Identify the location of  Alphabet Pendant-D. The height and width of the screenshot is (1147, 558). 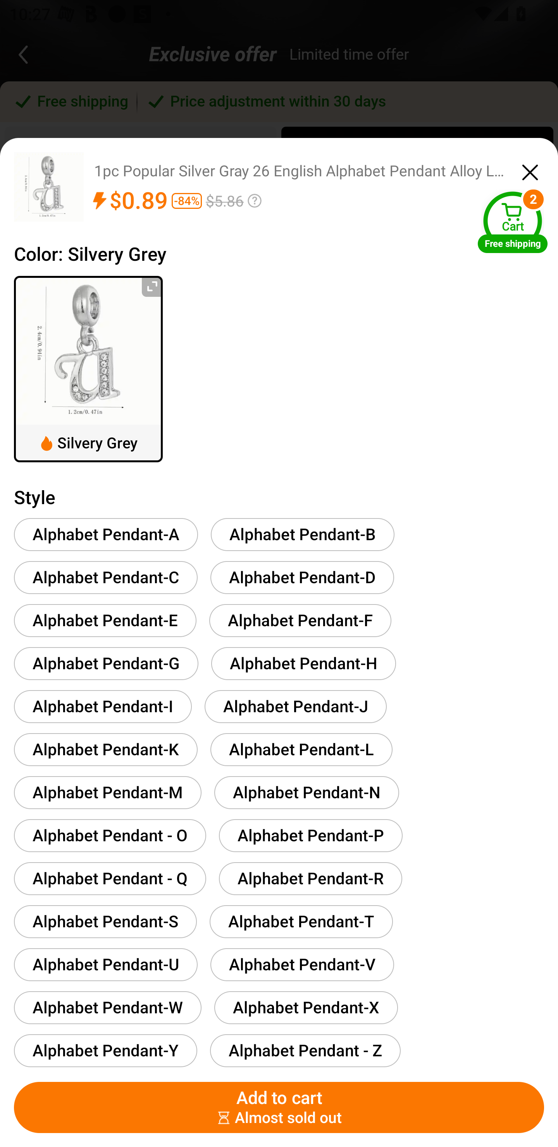
(302, 577).